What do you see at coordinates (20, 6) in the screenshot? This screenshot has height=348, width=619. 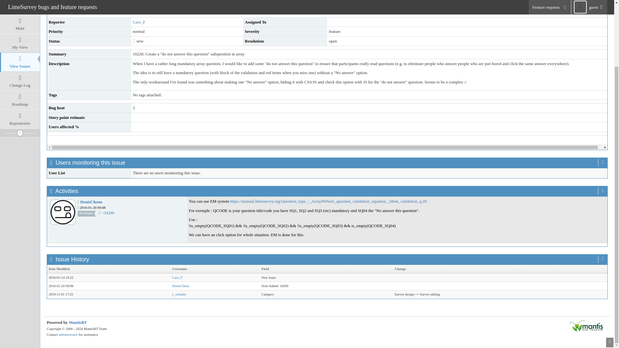 I see `Change Log` at bounding box center [20, 6].